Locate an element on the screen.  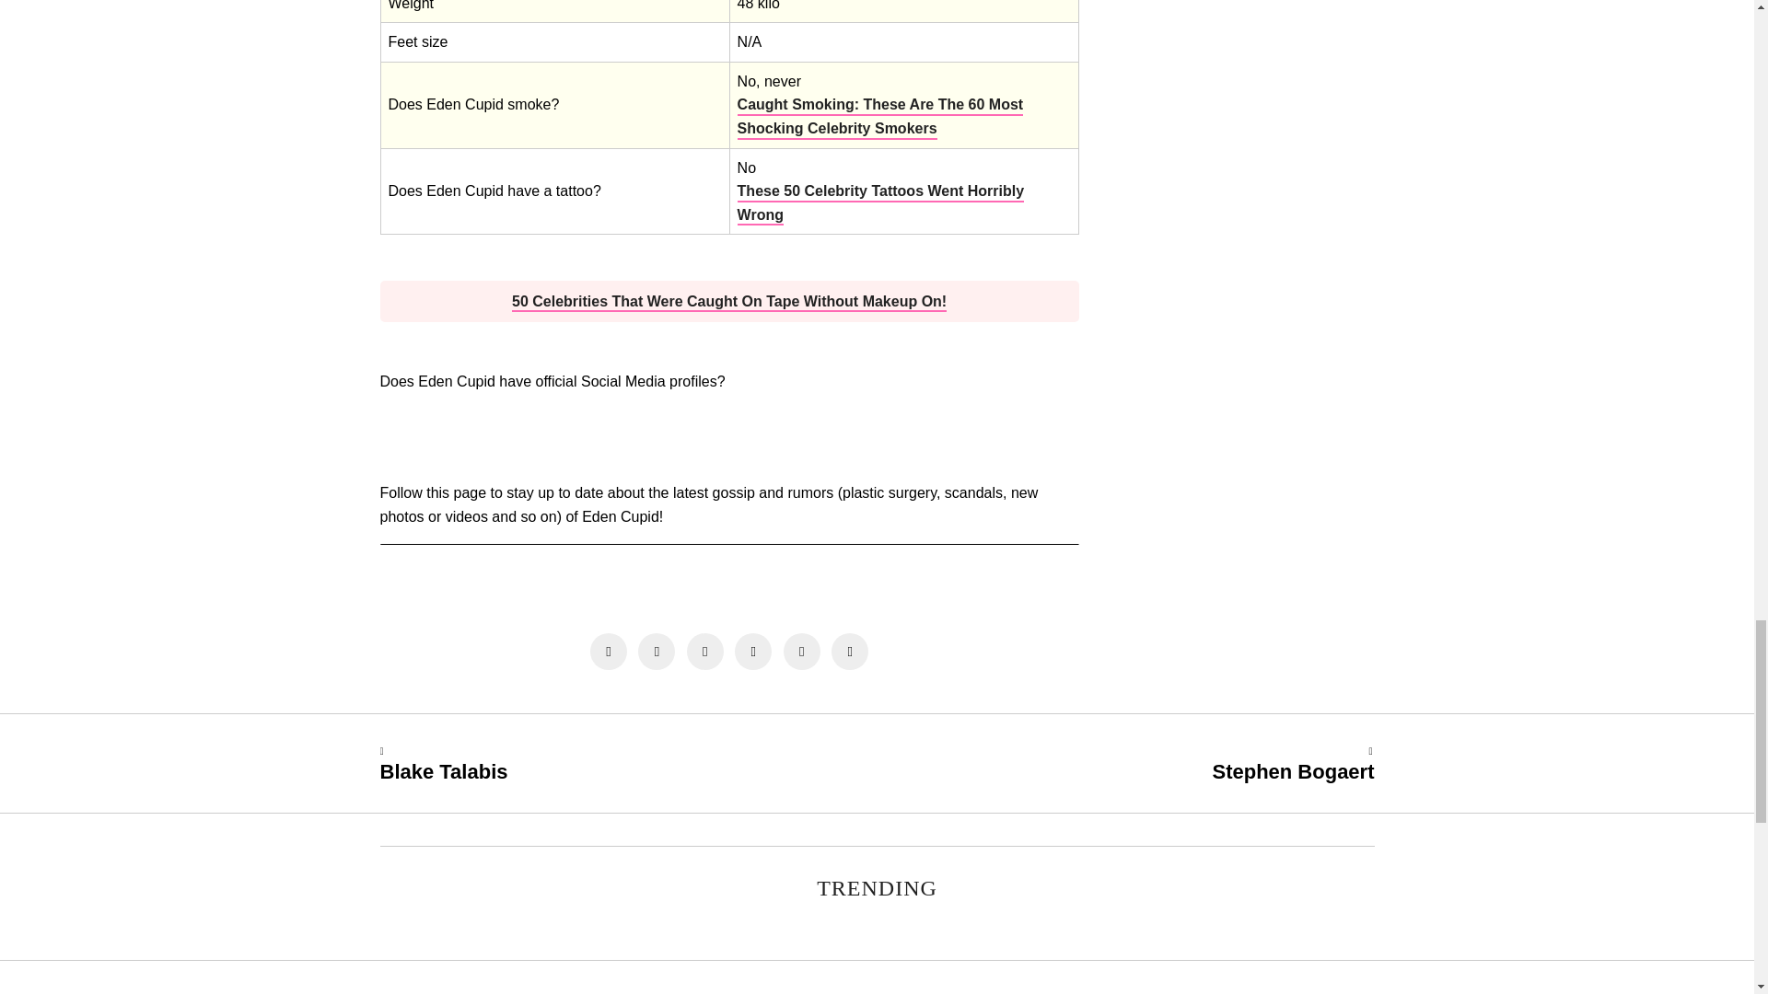
Whatsapp is located at coordinates (801, 651).